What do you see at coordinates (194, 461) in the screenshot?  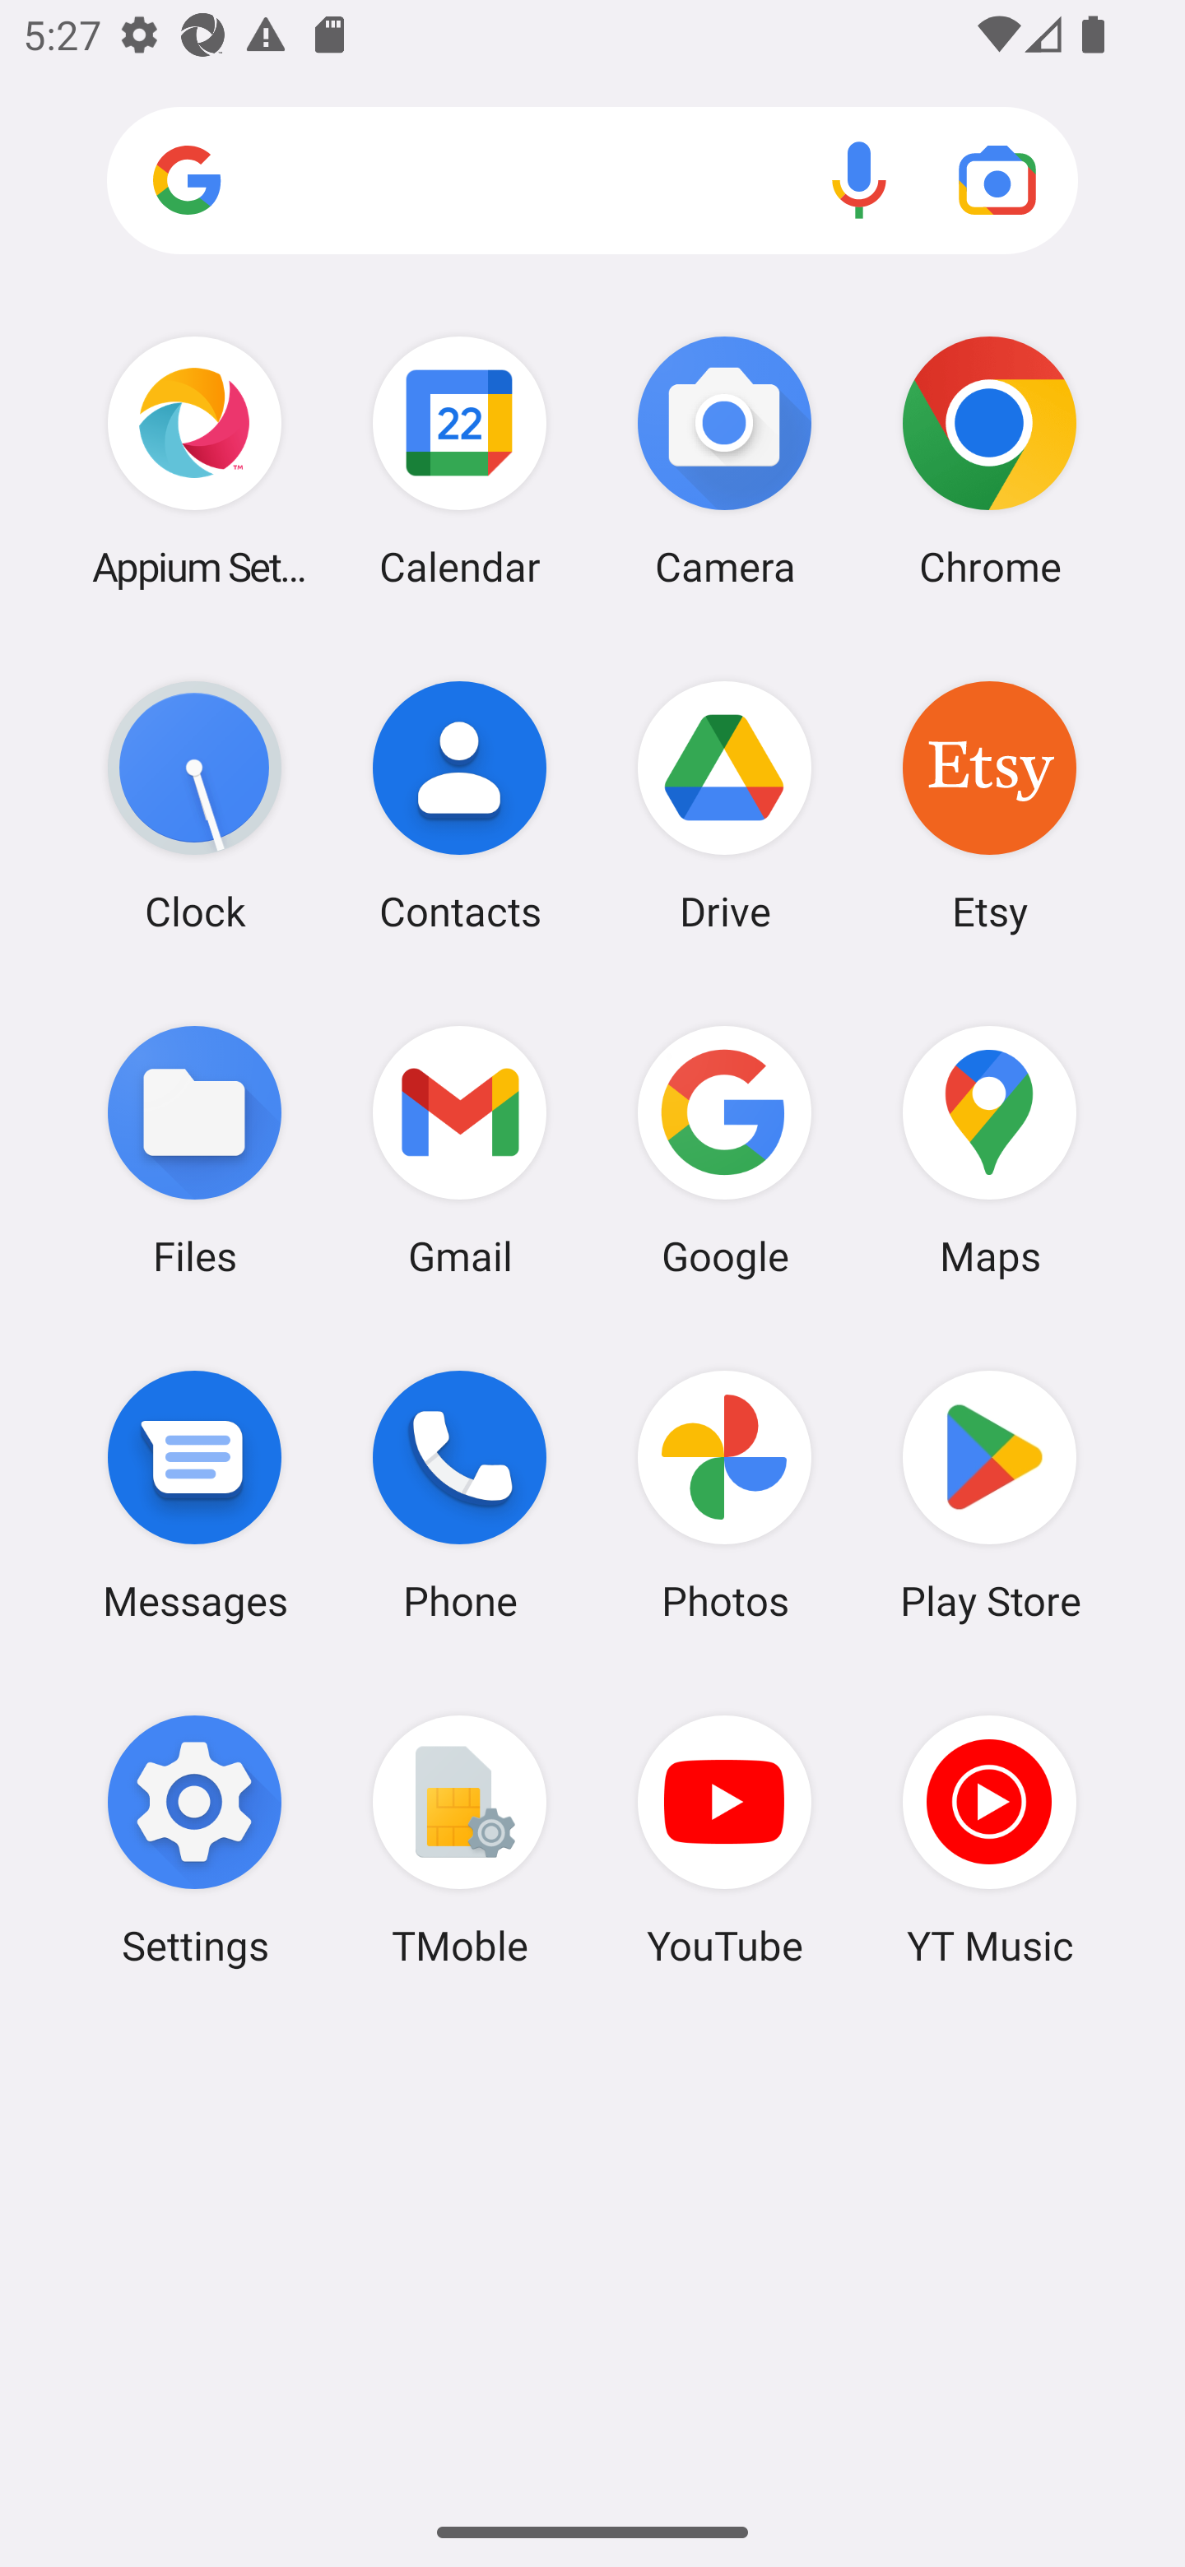 I see `Appium Settings` at bounding box center [194, 461].